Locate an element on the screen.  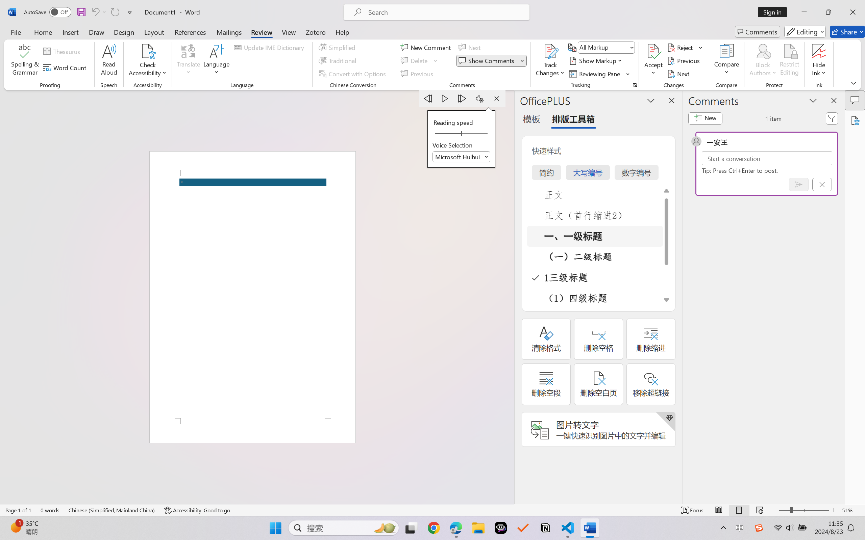
Accept is located at coordinates (653, 61).